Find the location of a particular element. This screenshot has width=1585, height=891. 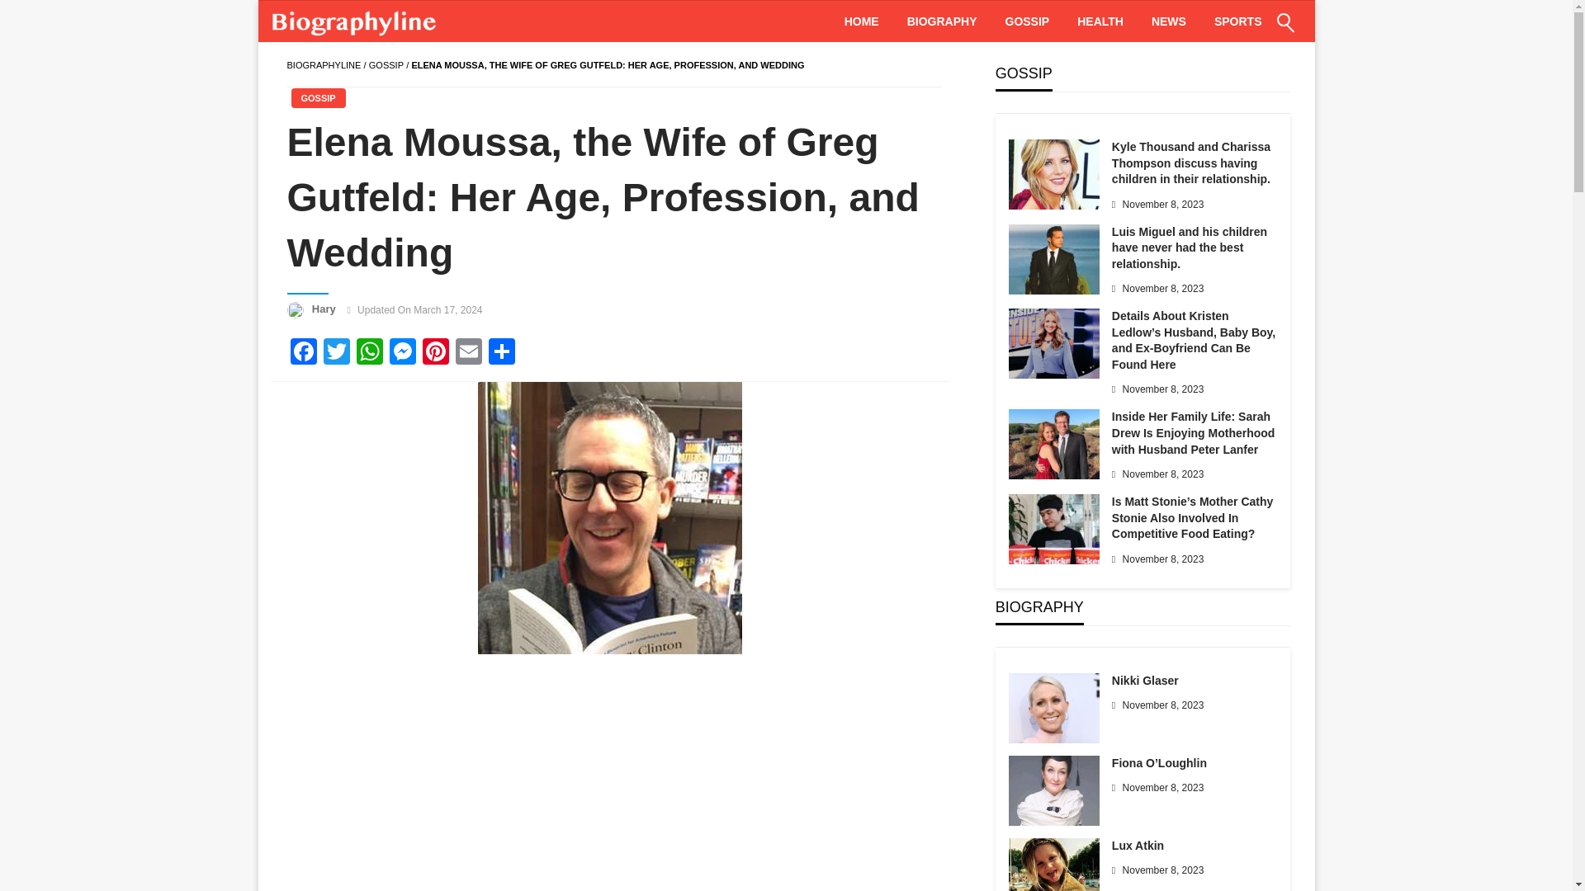

GOSSIP is located at coordinates (386, 65).